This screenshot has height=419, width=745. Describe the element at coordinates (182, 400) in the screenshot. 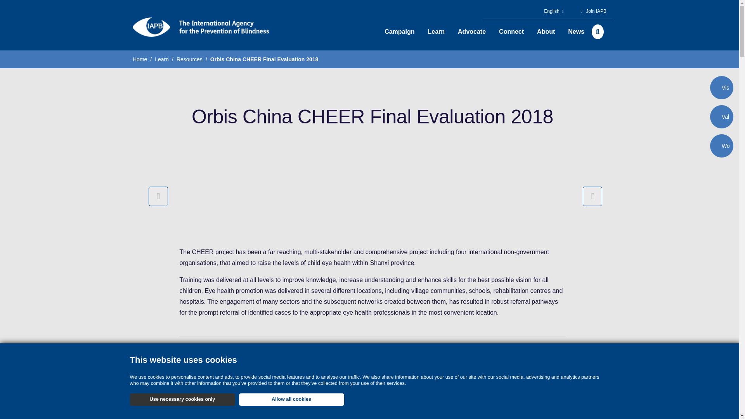

I see `Use necessary cookies only` at that location.